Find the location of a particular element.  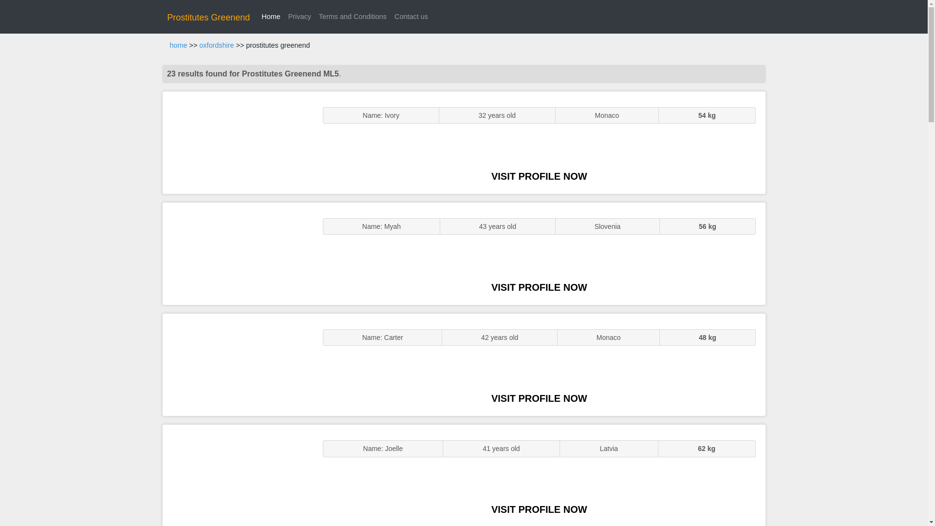

Sexy is located at coordinates (238, 364).